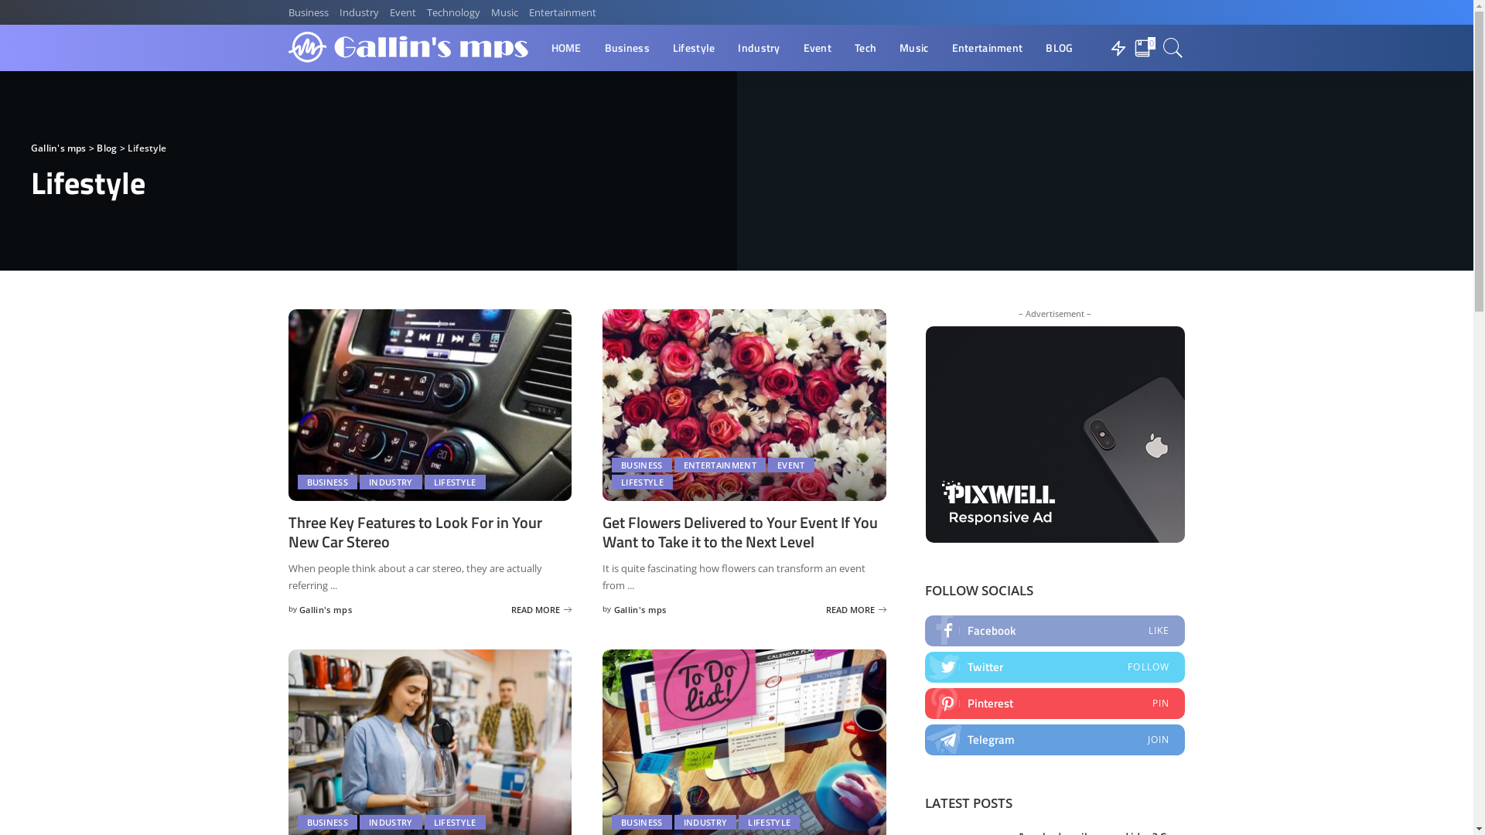  I want to click on LIFESTYLE, so click(642, 482).